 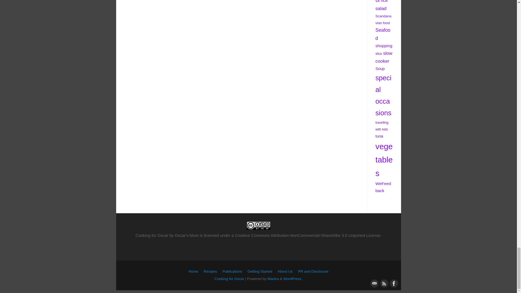 What do you see at coordinates (373, 283) in the screenshot?
I see `Mail` at bounding box center [373, 283].